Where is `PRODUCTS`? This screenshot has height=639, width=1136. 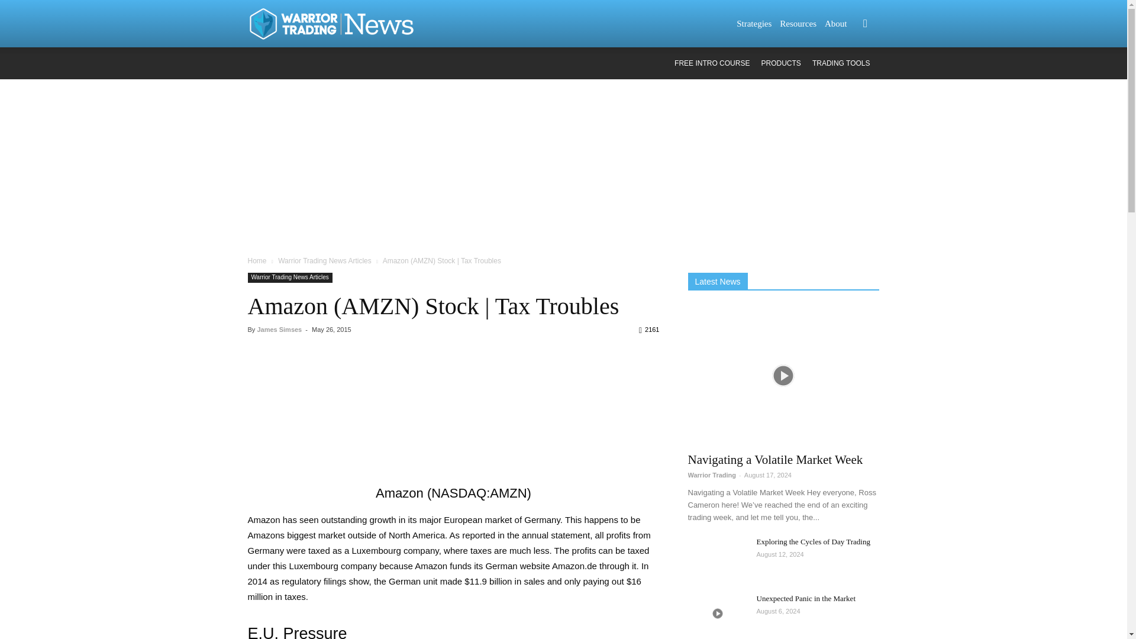
PRODUCTS is located at coordinates (781, 63).